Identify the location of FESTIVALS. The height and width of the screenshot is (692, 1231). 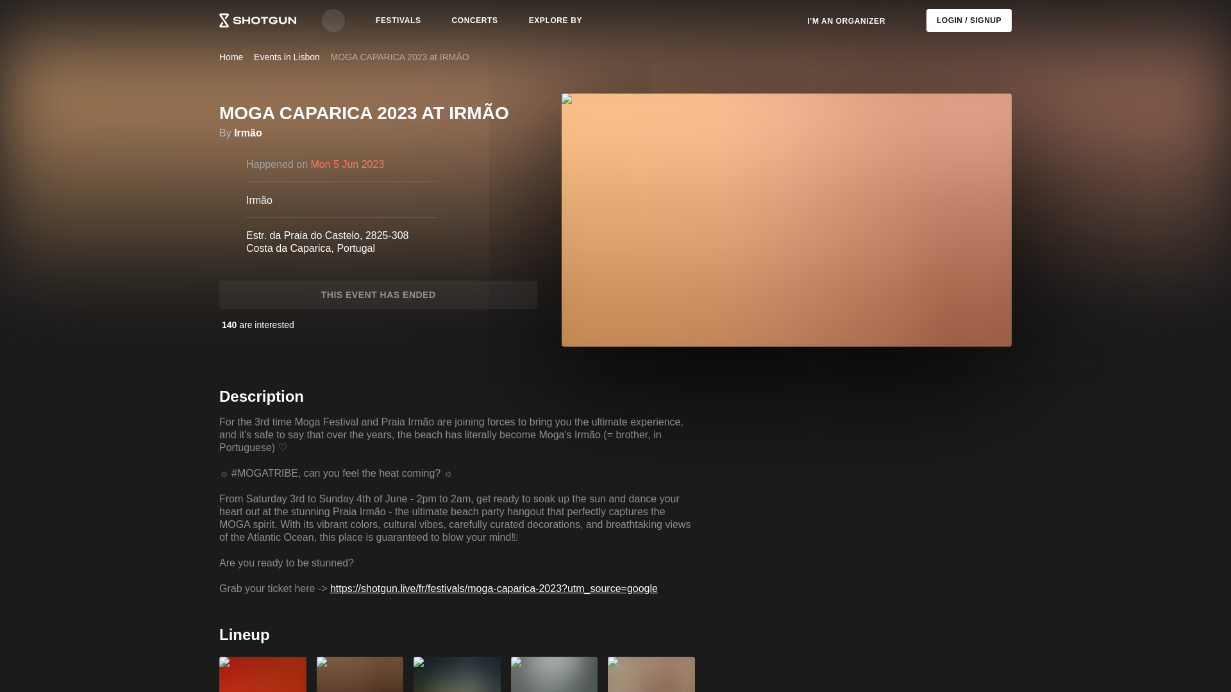
(398, 20).